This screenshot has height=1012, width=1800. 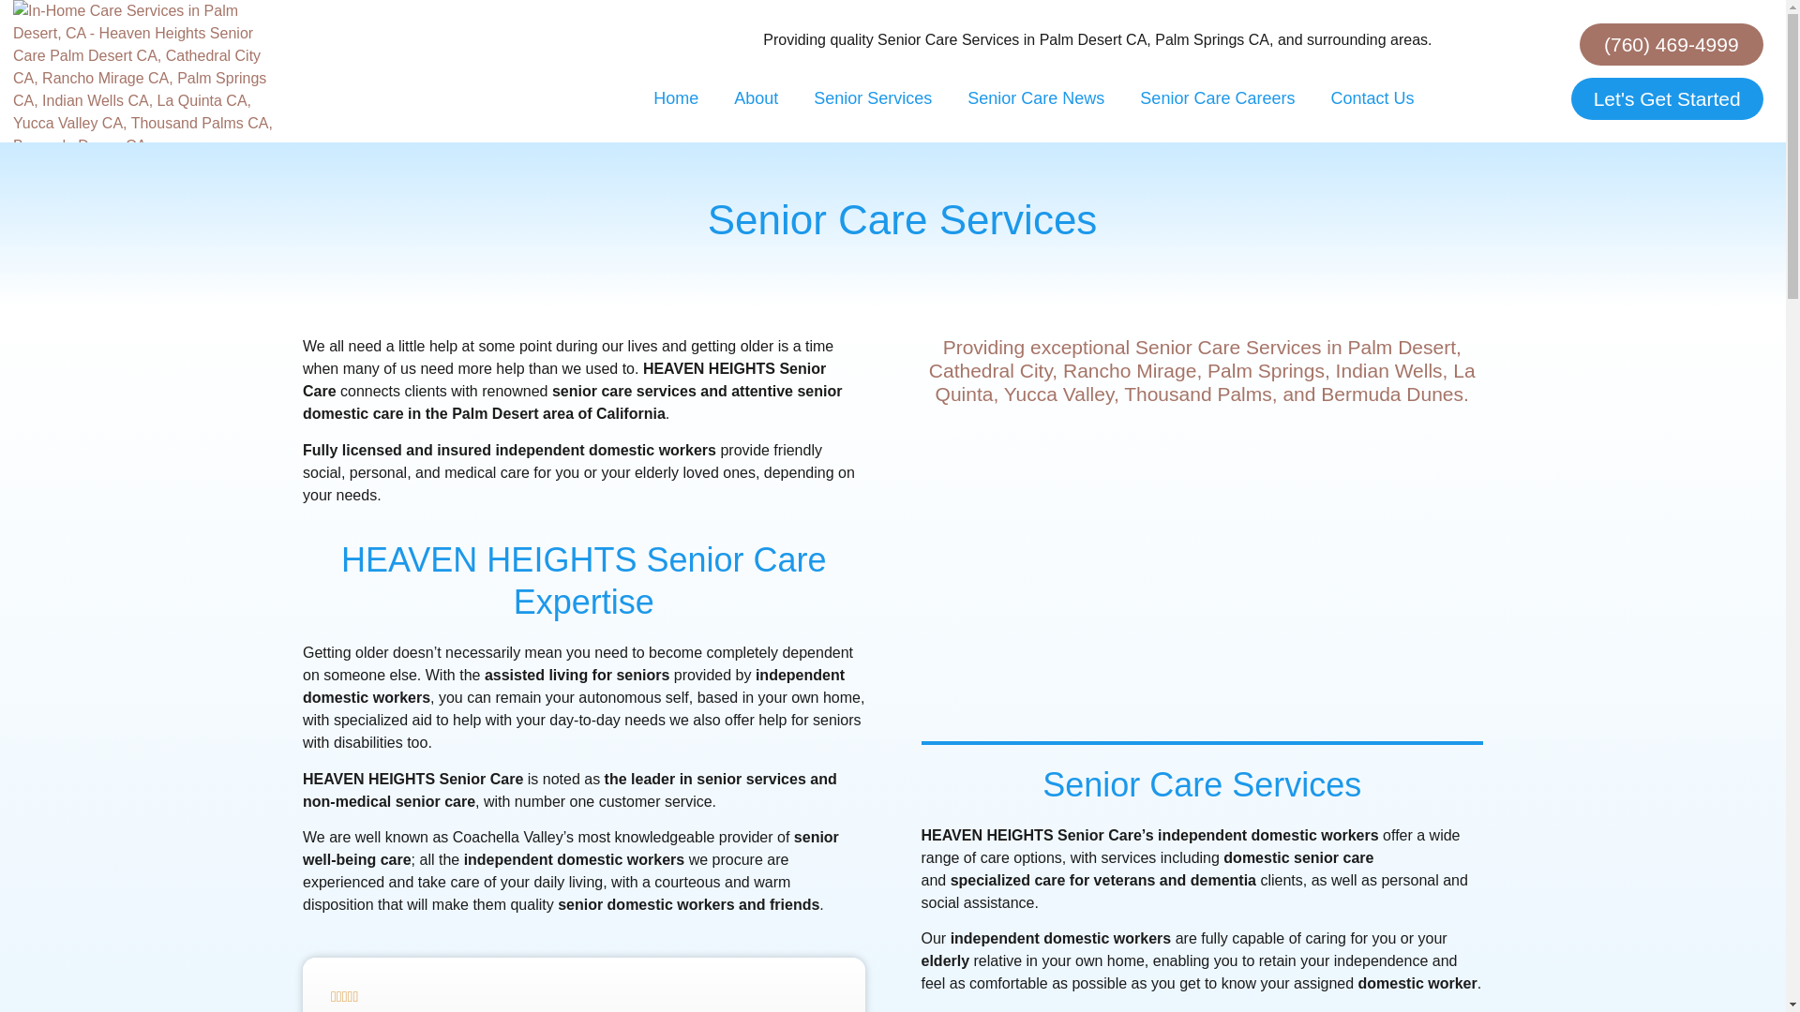 What do you see at coordinates (1217, 98) in the screenshot?
I see `Senior Care Careers` at bounding box center [1217, 98].